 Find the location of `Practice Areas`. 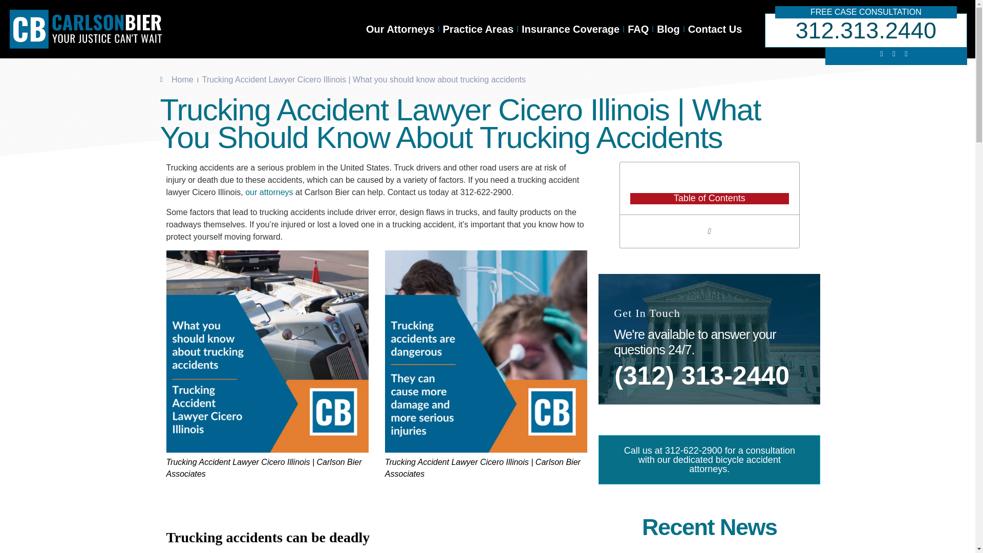

Practice Areas is located at coordinates (478, 29).